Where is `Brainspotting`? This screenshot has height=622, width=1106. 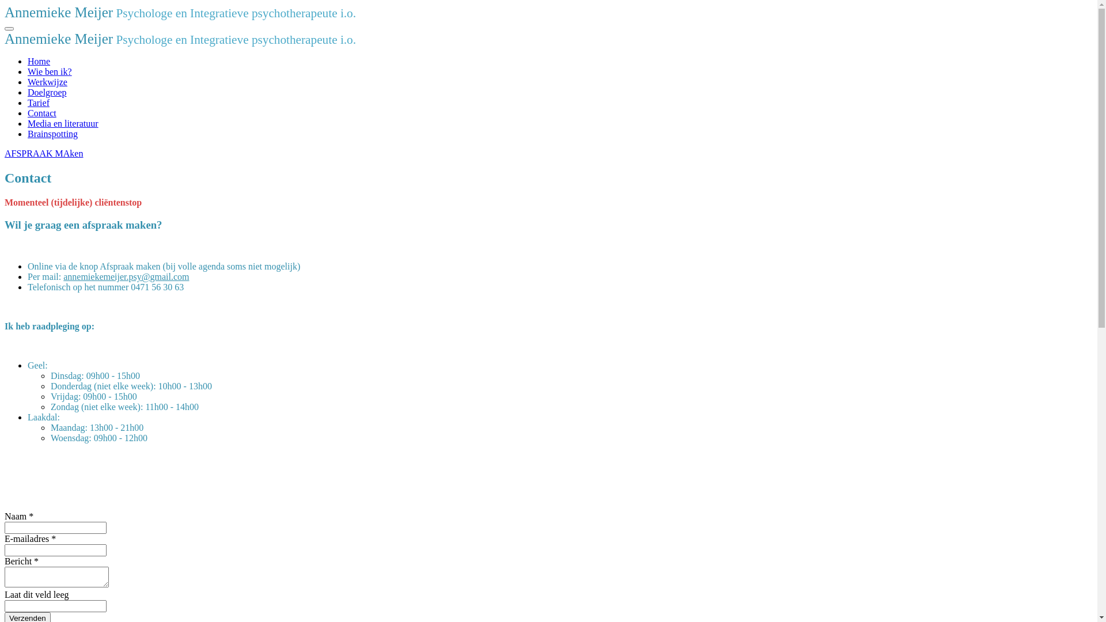
Brainspotting is located at coordinates (53, 134).